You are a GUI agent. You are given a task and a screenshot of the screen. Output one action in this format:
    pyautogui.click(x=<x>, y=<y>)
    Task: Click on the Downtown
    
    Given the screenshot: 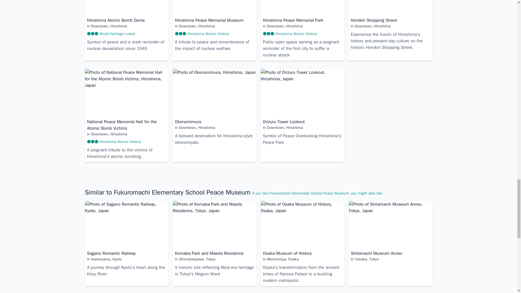 What is the action you would take?
    pyautogui.click(x=275, y=26)
    